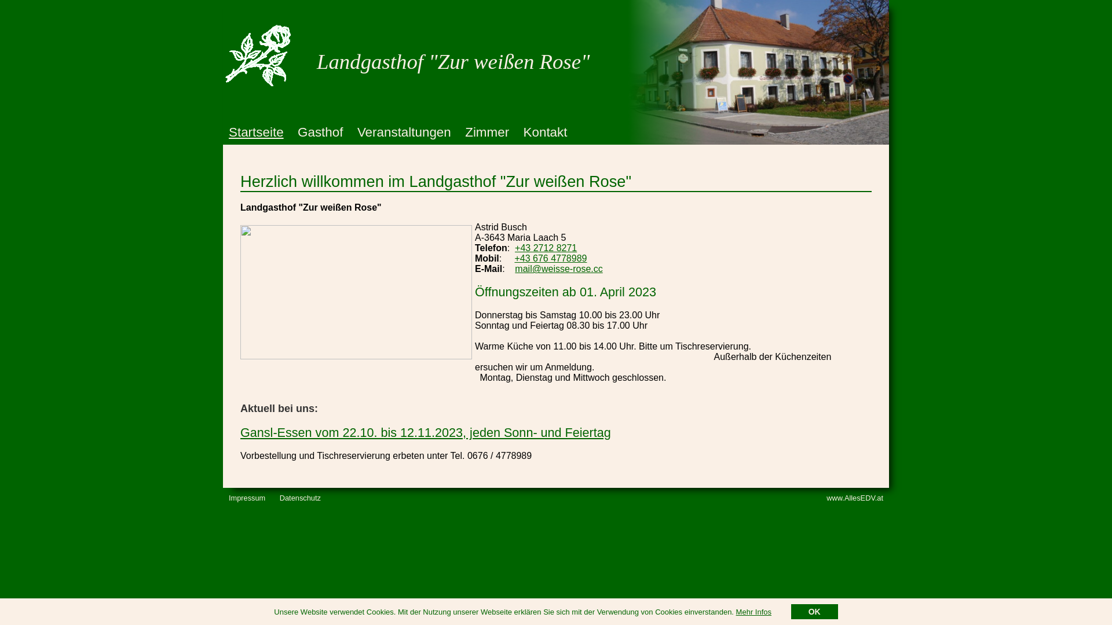 This screenshot has height=625, width=1112. Describe the element at coordinates (247, 498) in the screenshot. I see `Impressum` at that location.